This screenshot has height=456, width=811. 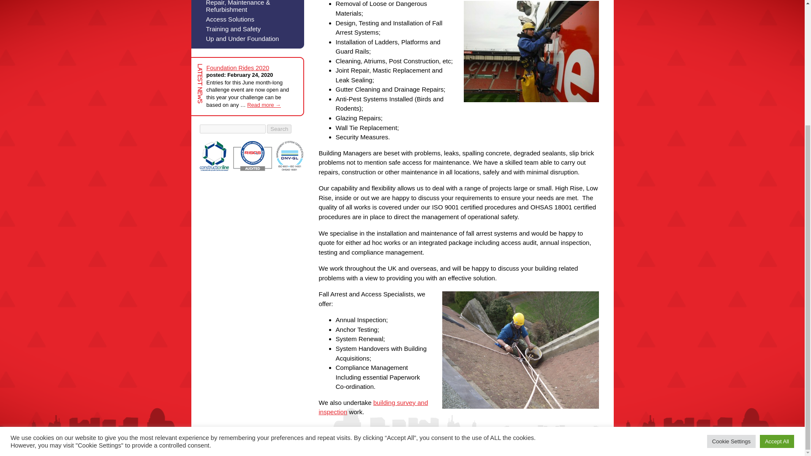 What do you see at coordinates (531, 52) in the screenshot?
I see `Stoke City Repairs` at bounding box center [531, 52].